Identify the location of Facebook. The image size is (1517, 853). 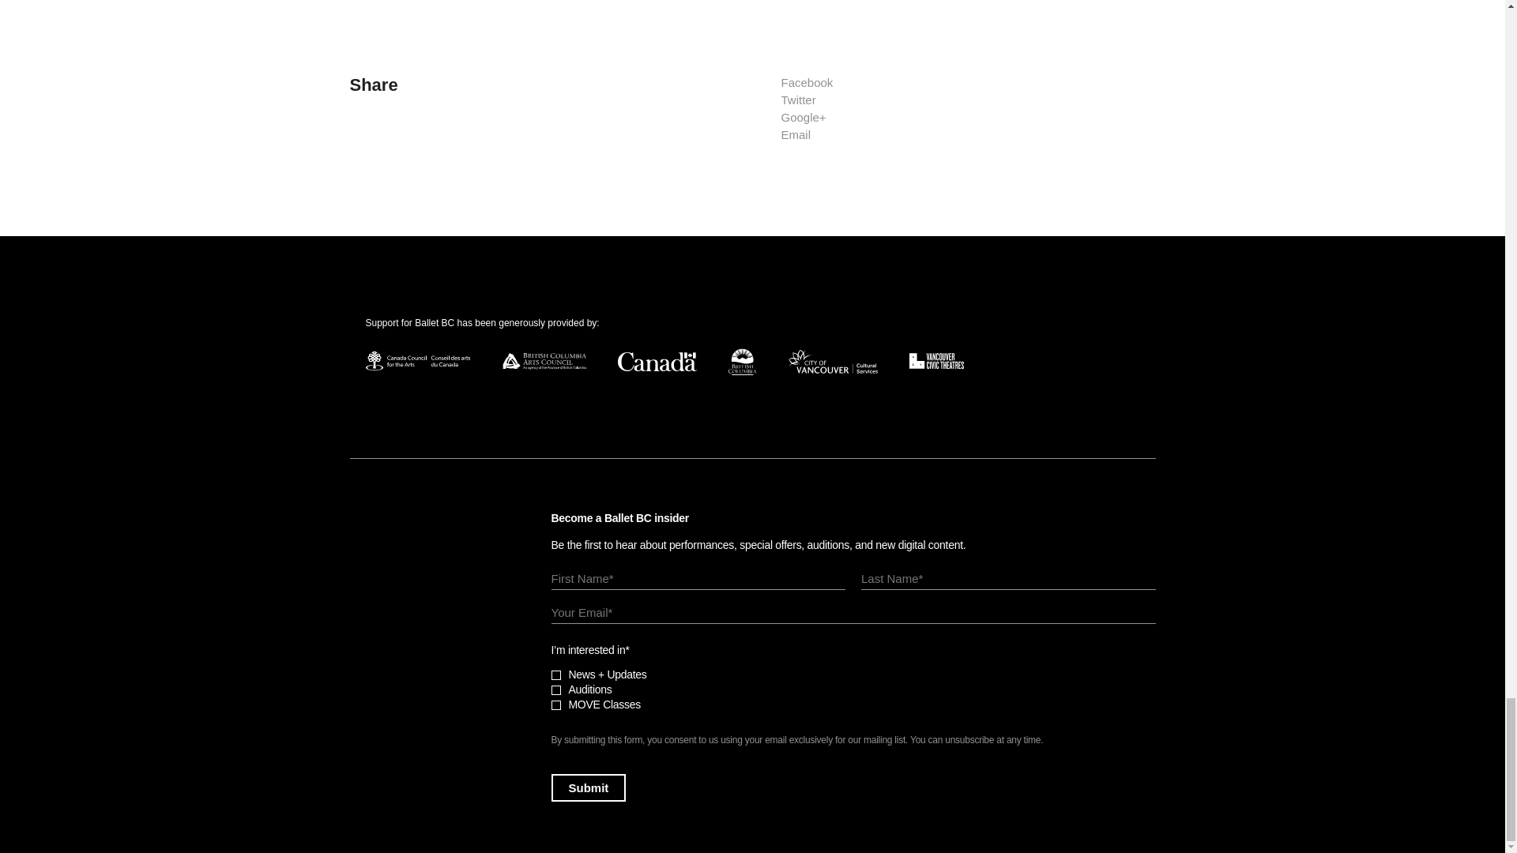
(807, 82).